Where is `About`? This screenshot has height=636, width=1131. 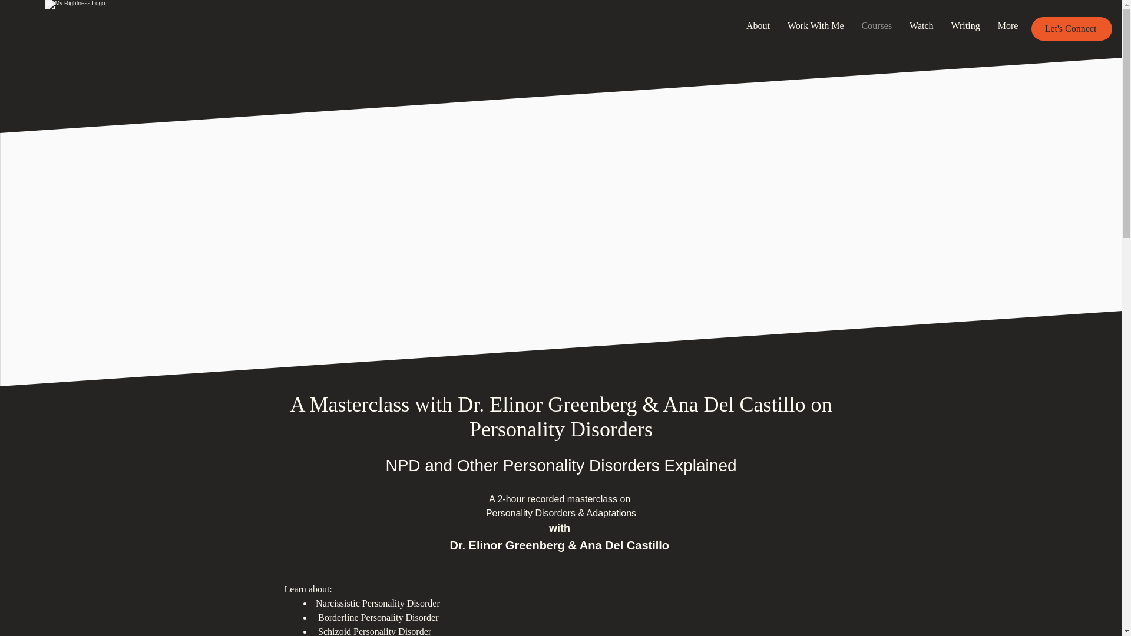
About is located at coordinates (758, 28).